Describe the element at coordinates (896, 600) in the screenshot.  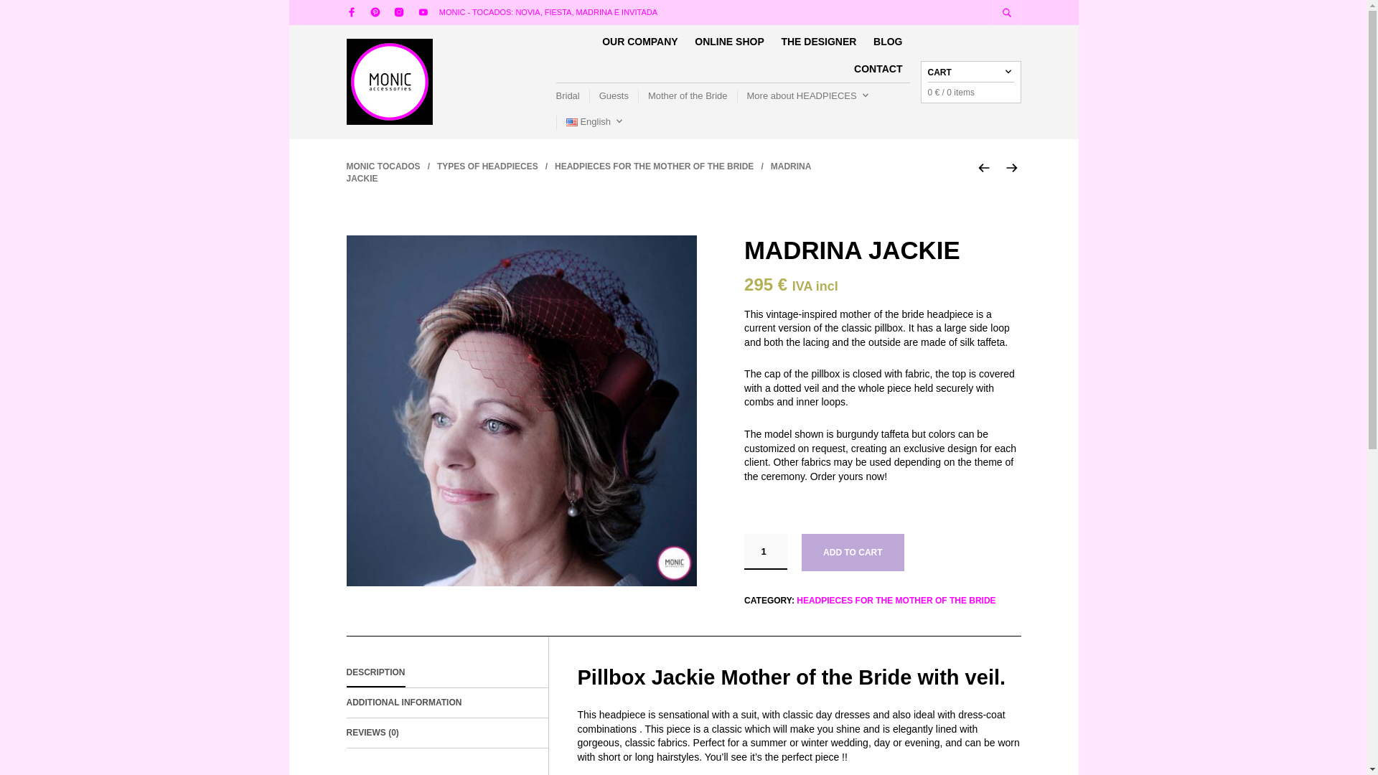
I see `HEADPIECES FOR THE MOTHER OF THE BRIDE` at that location.